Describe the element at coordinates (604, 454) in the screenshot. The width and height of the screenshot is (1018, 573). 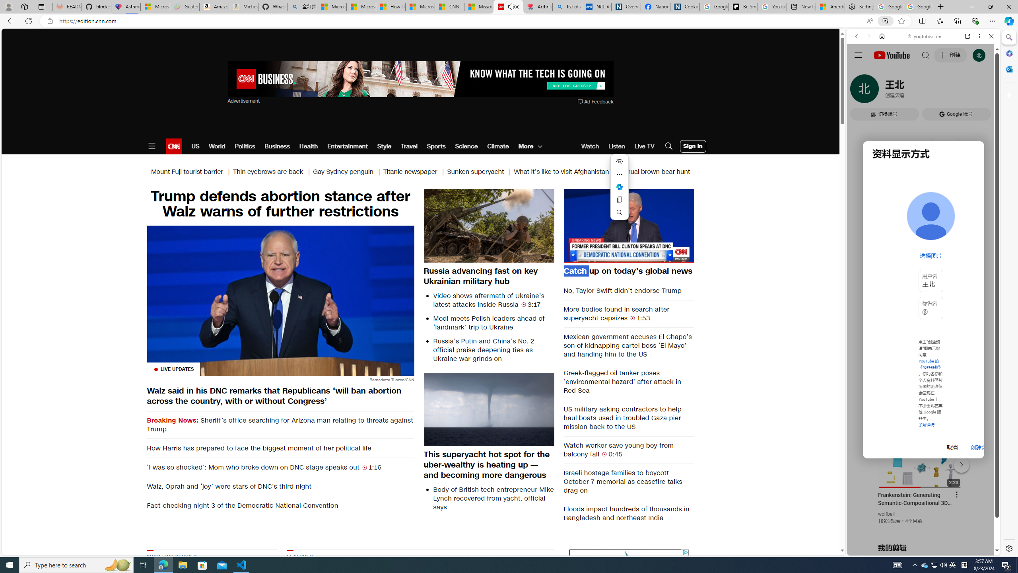
I see `Class: container__video-duration-icon` at that location.